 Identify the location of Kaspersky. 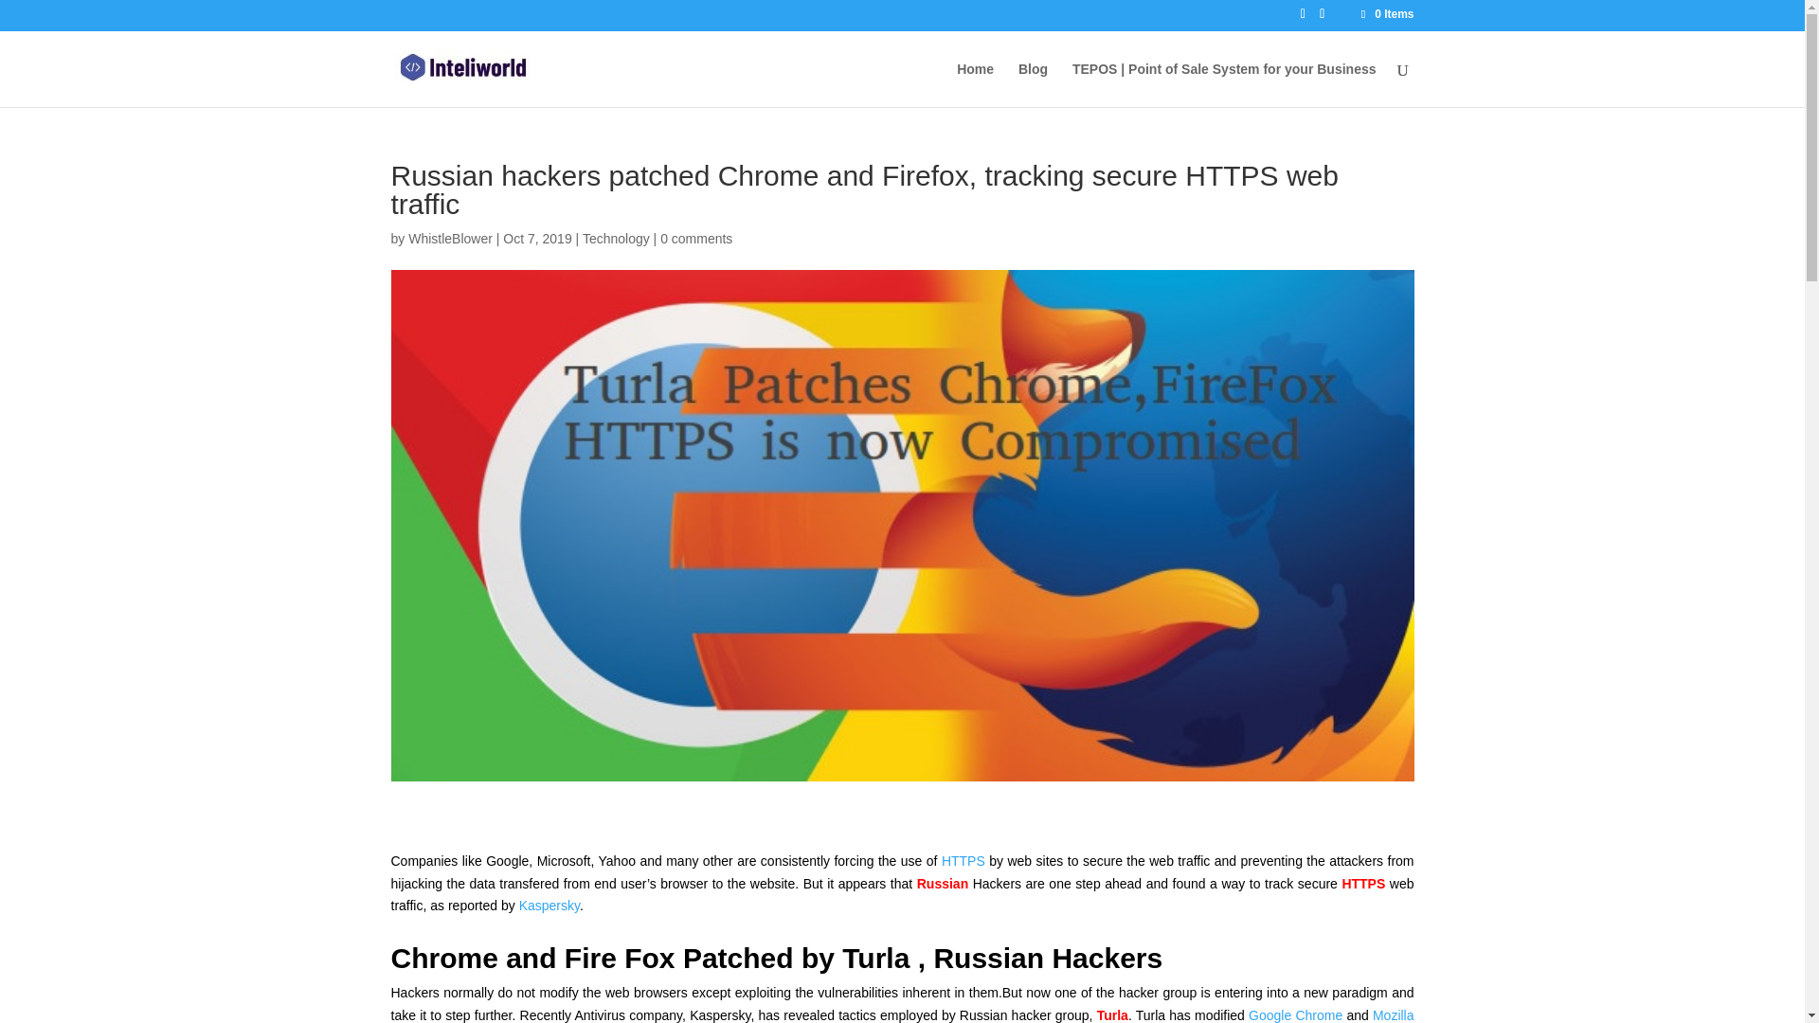
(549, 906).